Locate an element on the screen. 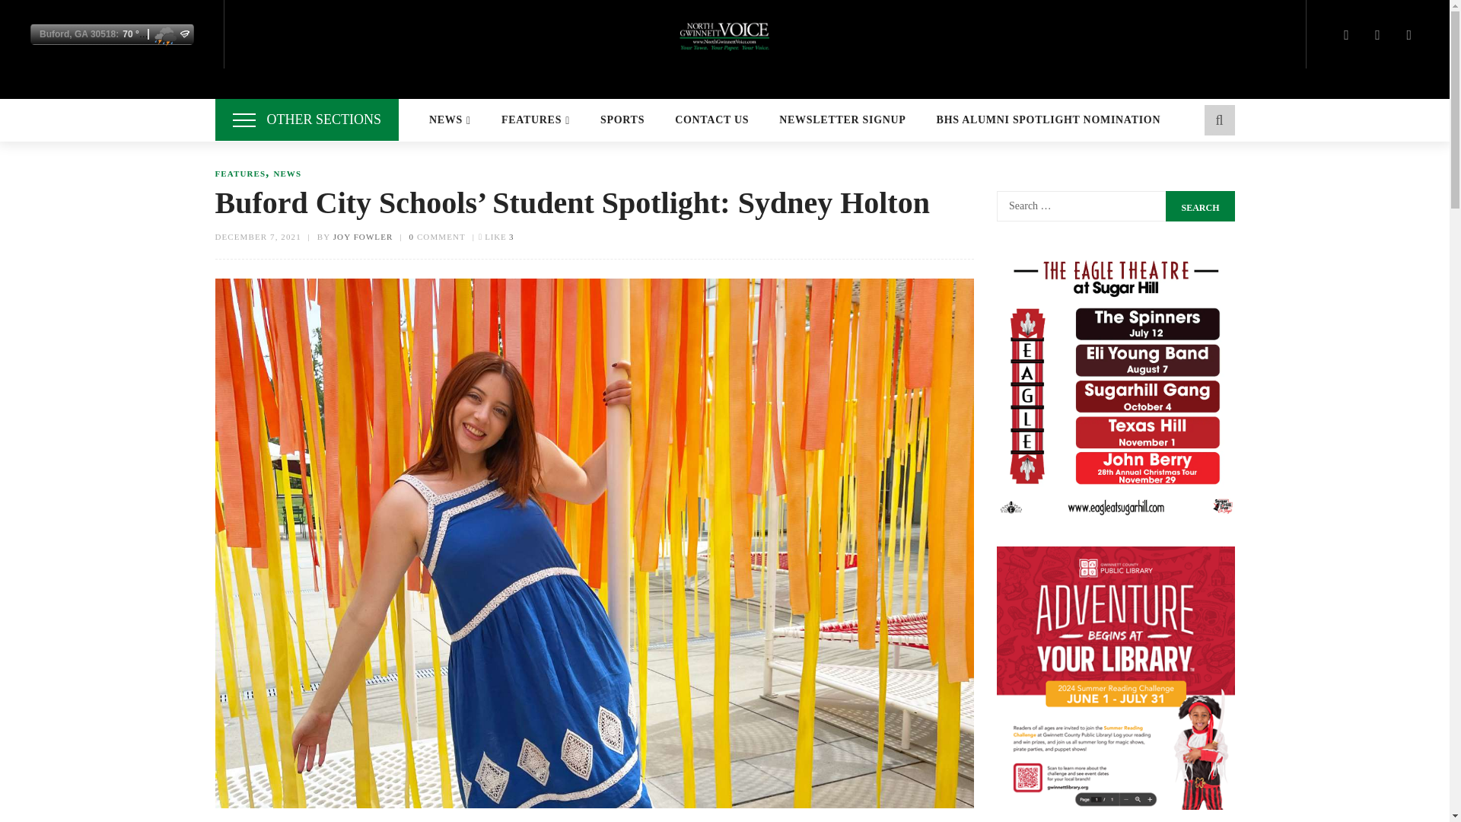 This screenshot has height=822, width=1461. JOY FOWLER is located at coordinates (362, 236).